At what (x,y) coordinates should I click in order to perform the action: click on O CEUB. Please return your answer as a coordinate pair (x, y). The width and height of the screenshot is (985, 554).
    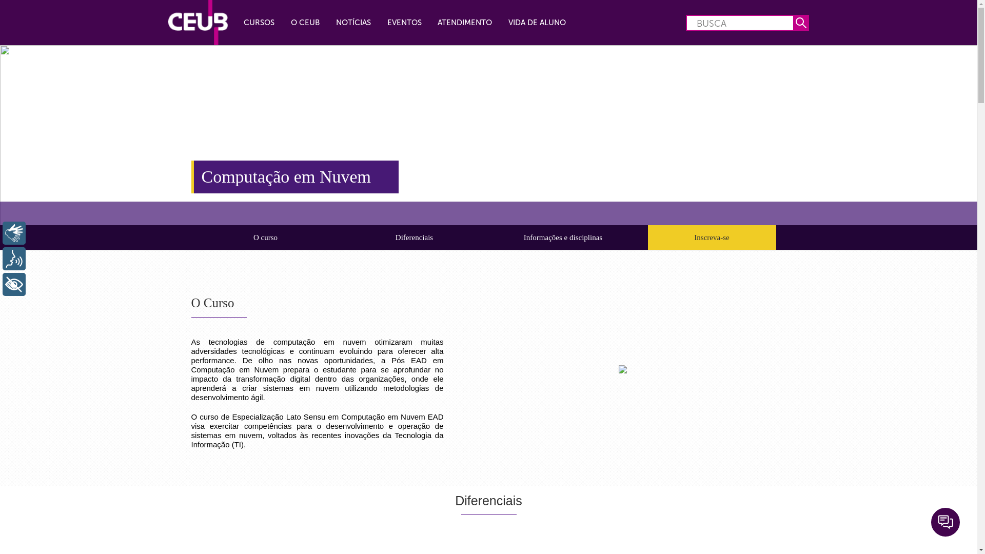
    Looking at the image, I should click on (306, 23).